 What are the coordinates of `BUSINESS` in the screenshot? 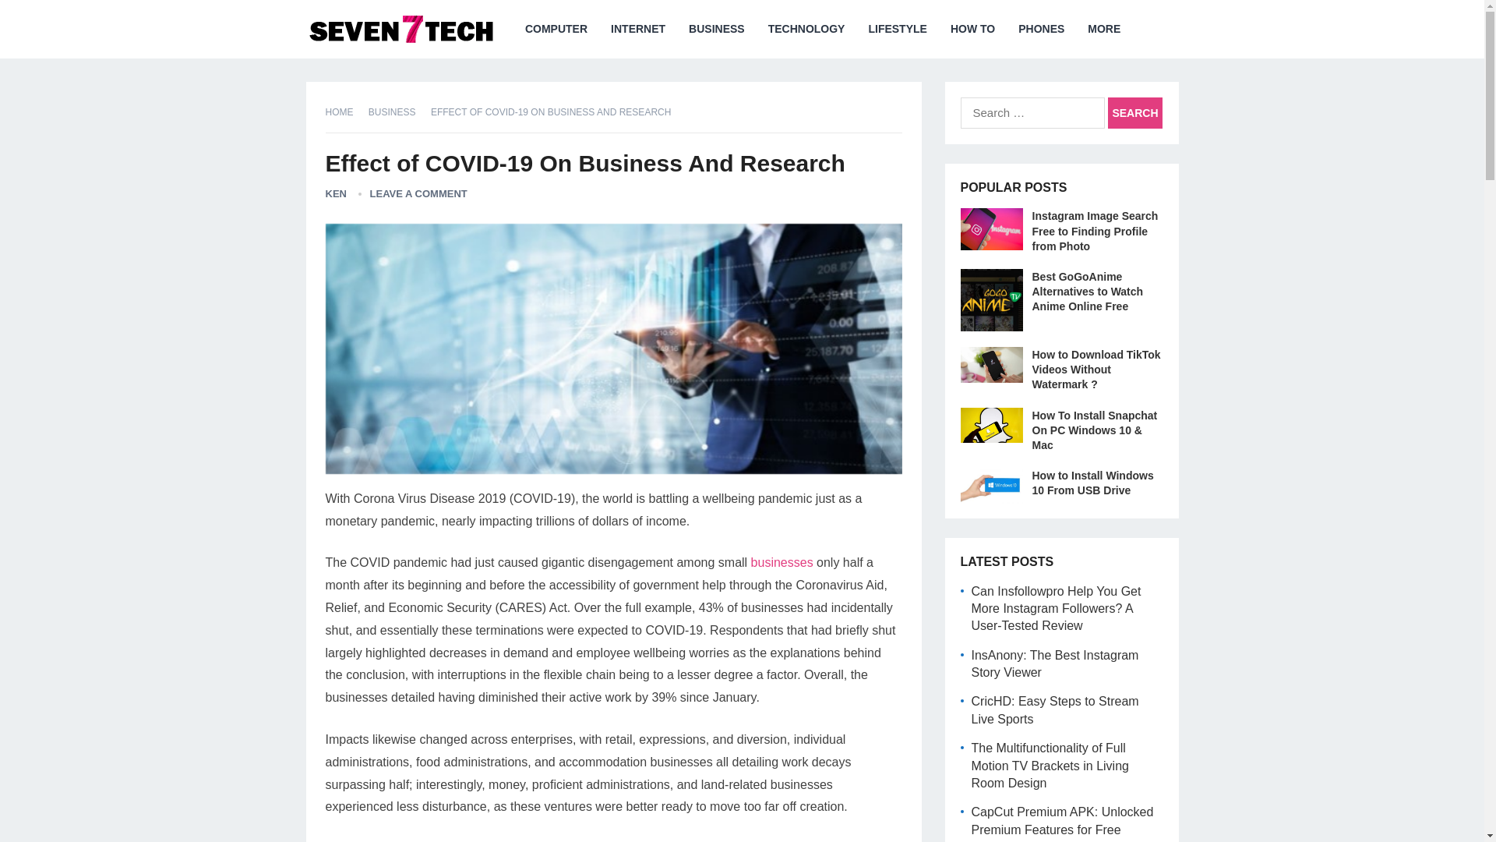 It's located at (397, 112).